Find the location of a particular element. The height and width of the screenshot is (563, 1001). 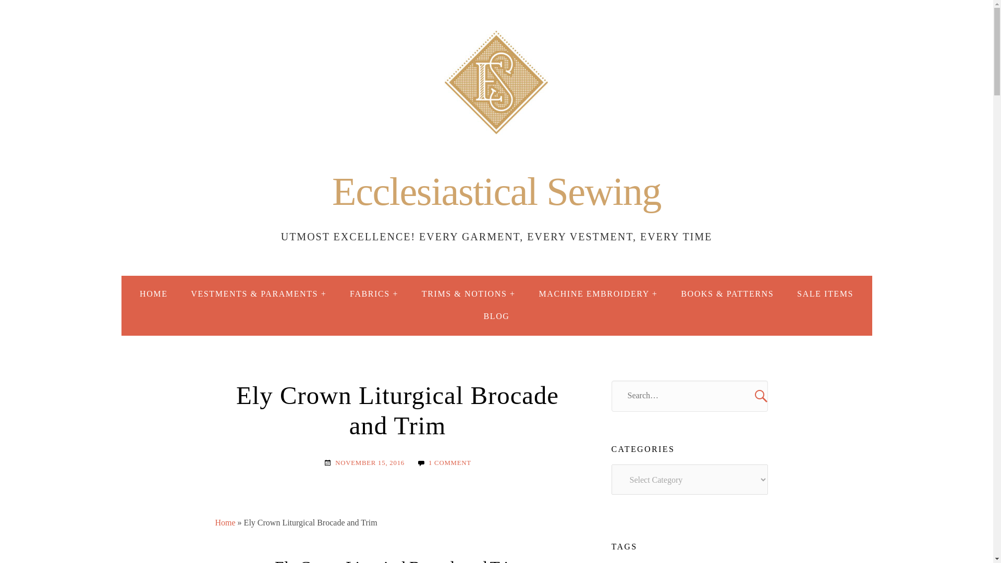

HOME is located at coordinates (153, 294).